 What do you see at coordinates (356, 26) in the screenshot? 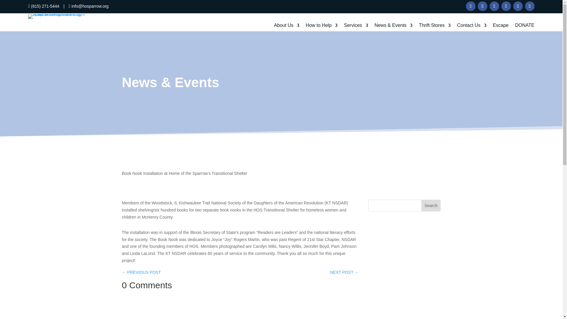
I see `Services` at bounding box center [356, 26].